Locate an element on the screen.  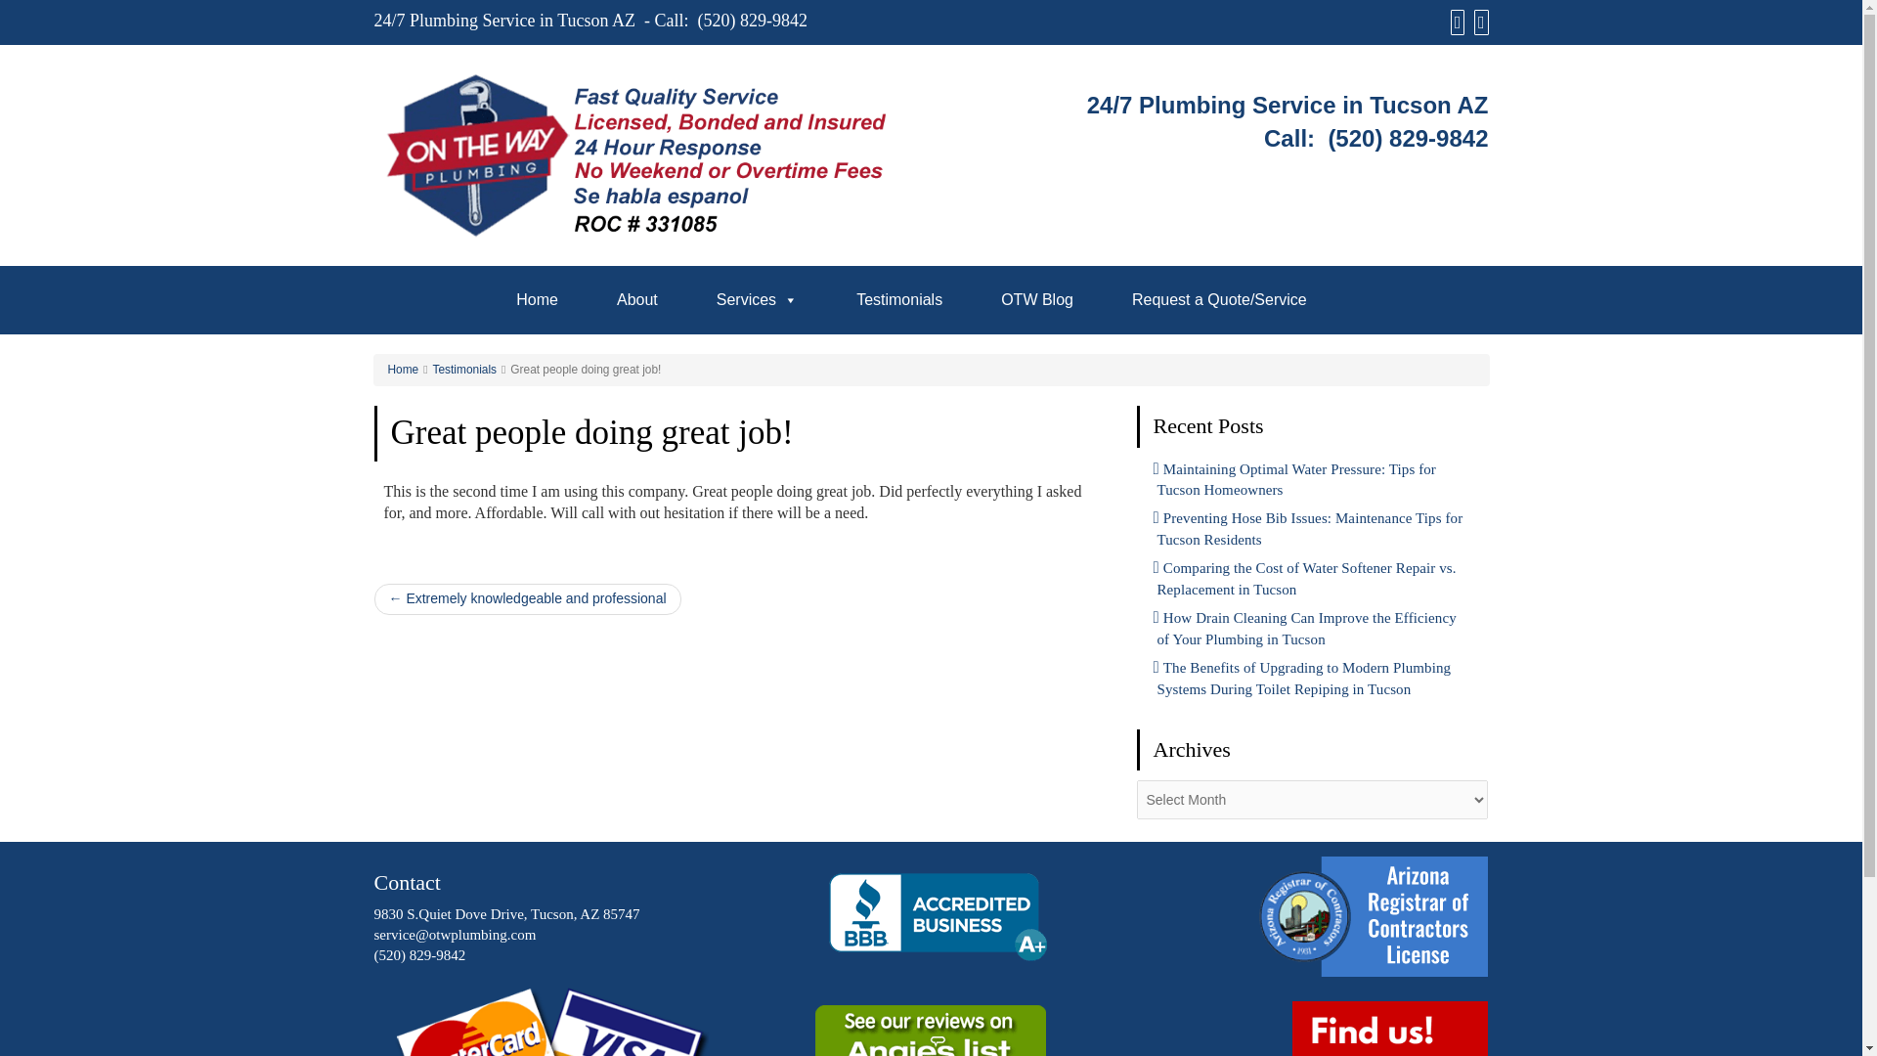
OTW Blog is located at coordinates (1036, 299).